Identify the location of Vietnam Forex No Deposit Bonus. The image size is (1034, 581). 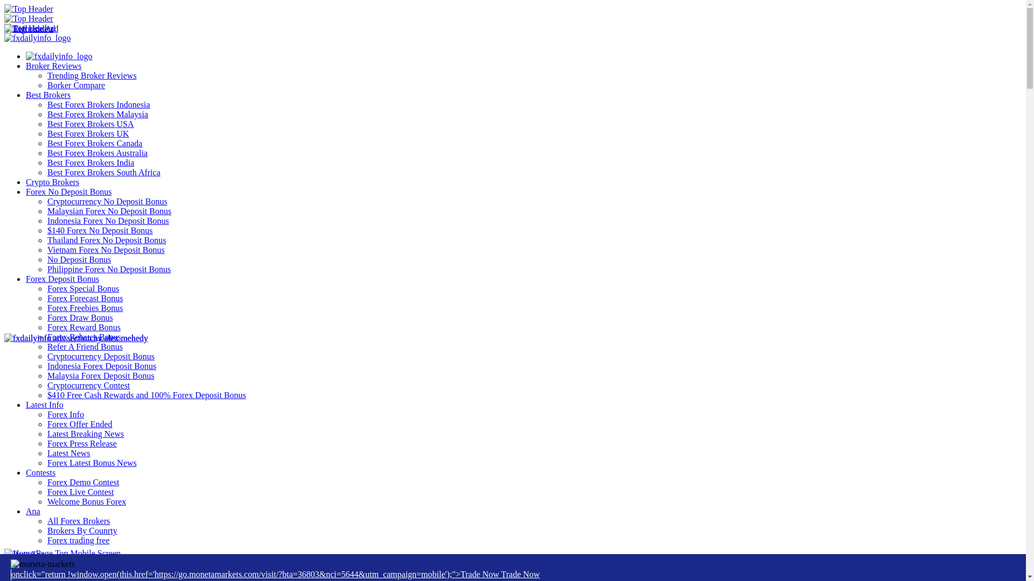
(106, 250).